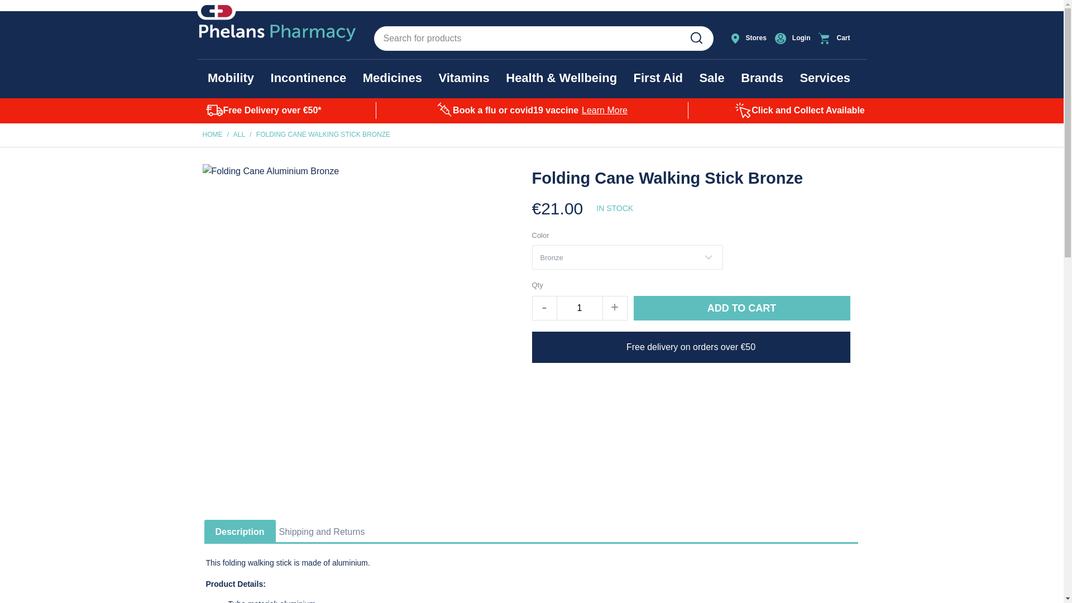  I want to click on 1, so click(580, 308).